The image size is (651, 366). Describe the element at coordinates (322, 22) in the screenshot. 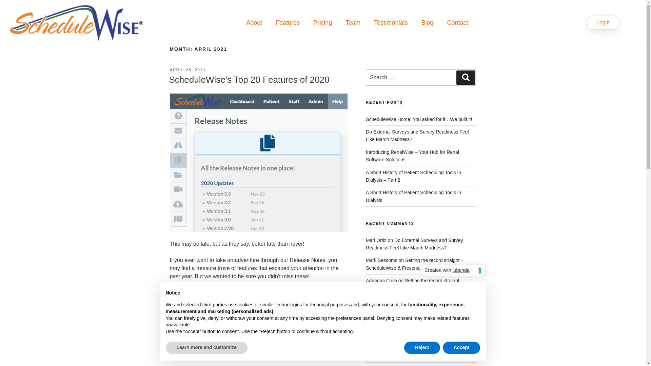

I see `Pricing` at that location.